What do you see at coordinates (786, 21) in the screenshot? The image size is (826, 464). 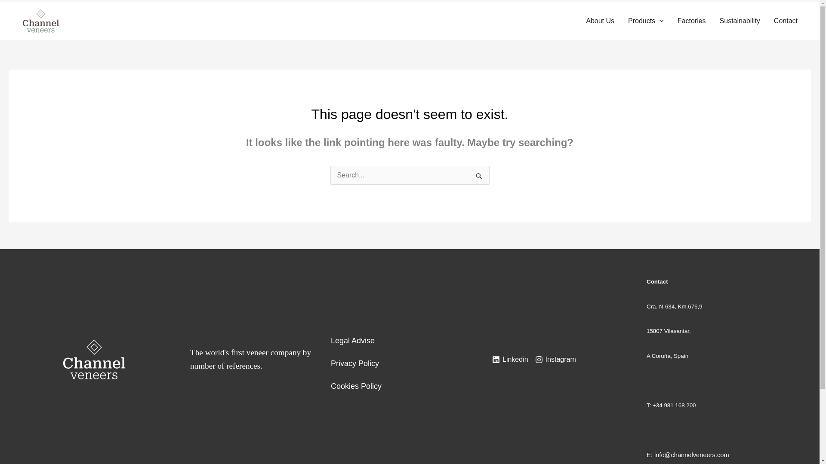 I see `Contact` at bounding box center [786, 21].